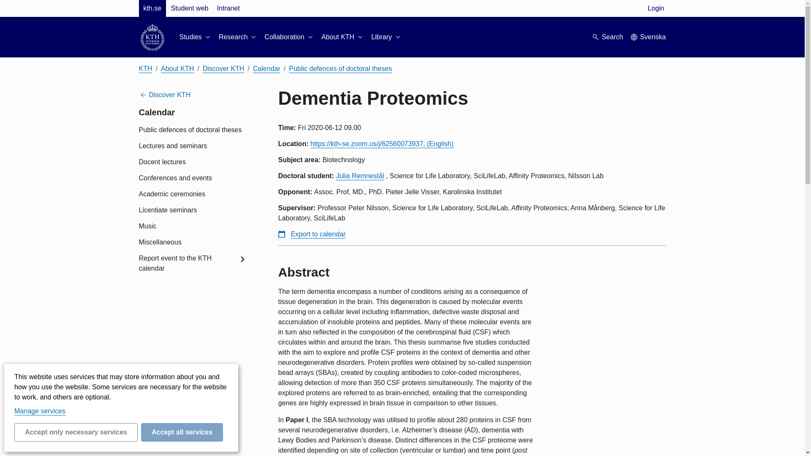  What do you see at coordinates (289, 37) in the screenshot?
I see `Collaboration` at bounding box center [289, 37].